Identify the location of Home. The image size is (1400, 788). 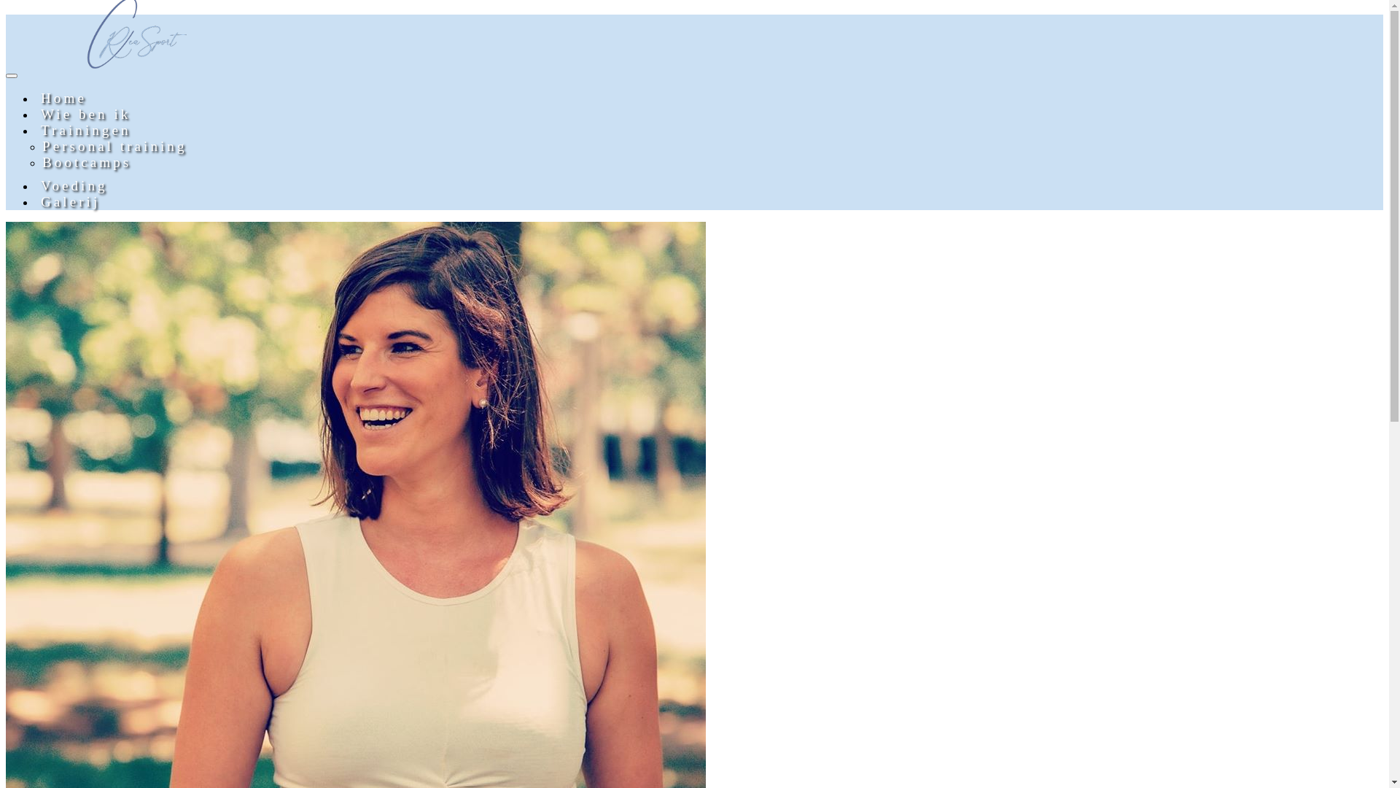
(64, 98).